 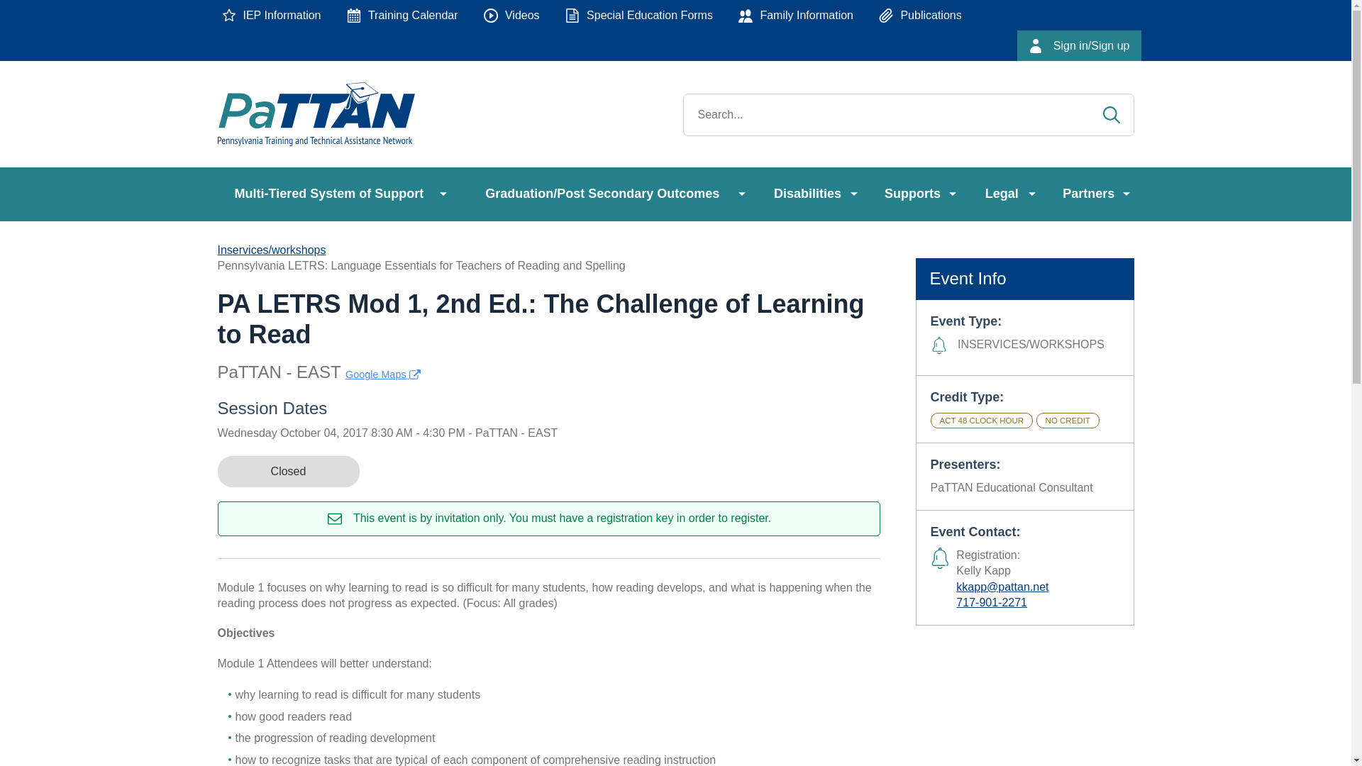 What do you see at coordinates (918, 194) in the screenshot?
I see `Supports` at bounding box center [918, 194].